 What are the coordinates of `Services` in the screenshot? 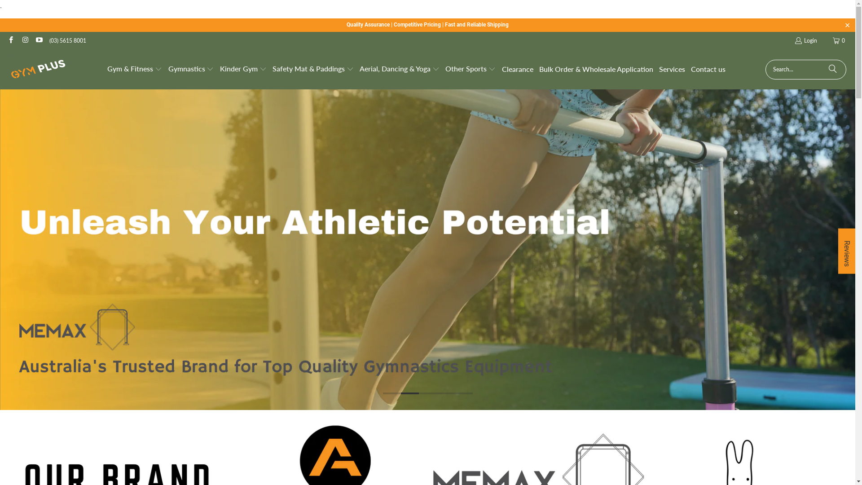 It's located at (672, 69).